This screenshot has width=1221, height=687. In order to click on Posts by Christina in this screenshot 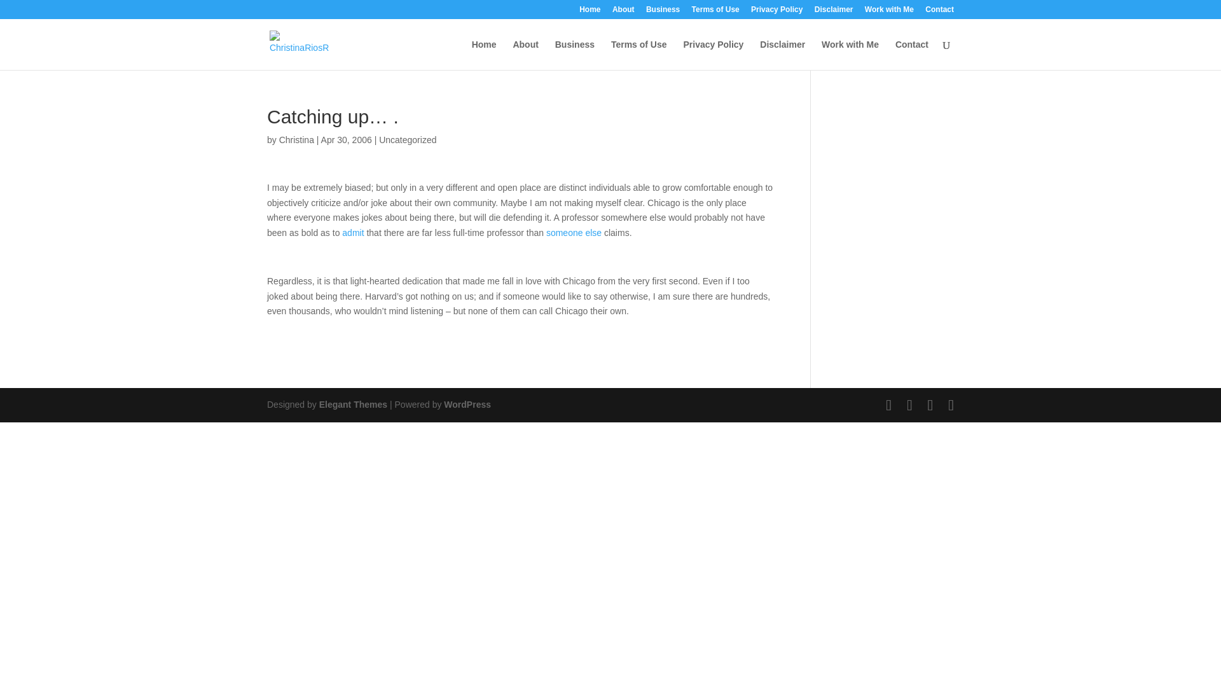, I will do `click(296, 139)`.